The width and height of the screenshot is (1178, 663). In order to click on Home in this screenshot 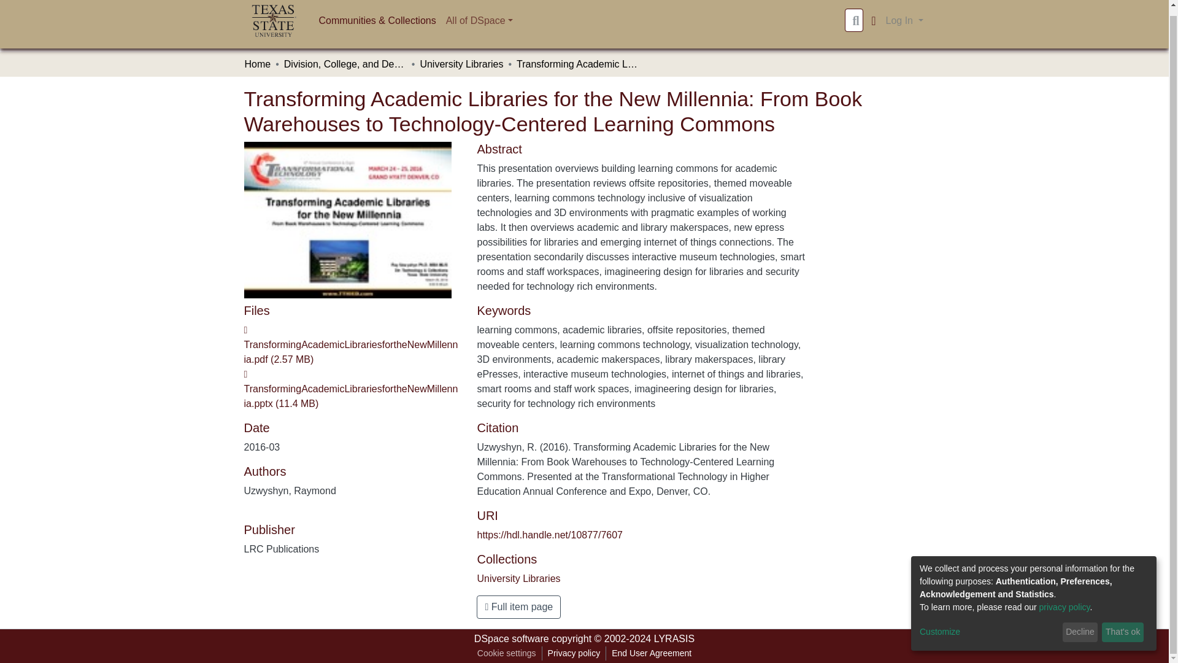, I will do `click(257, 64)`.